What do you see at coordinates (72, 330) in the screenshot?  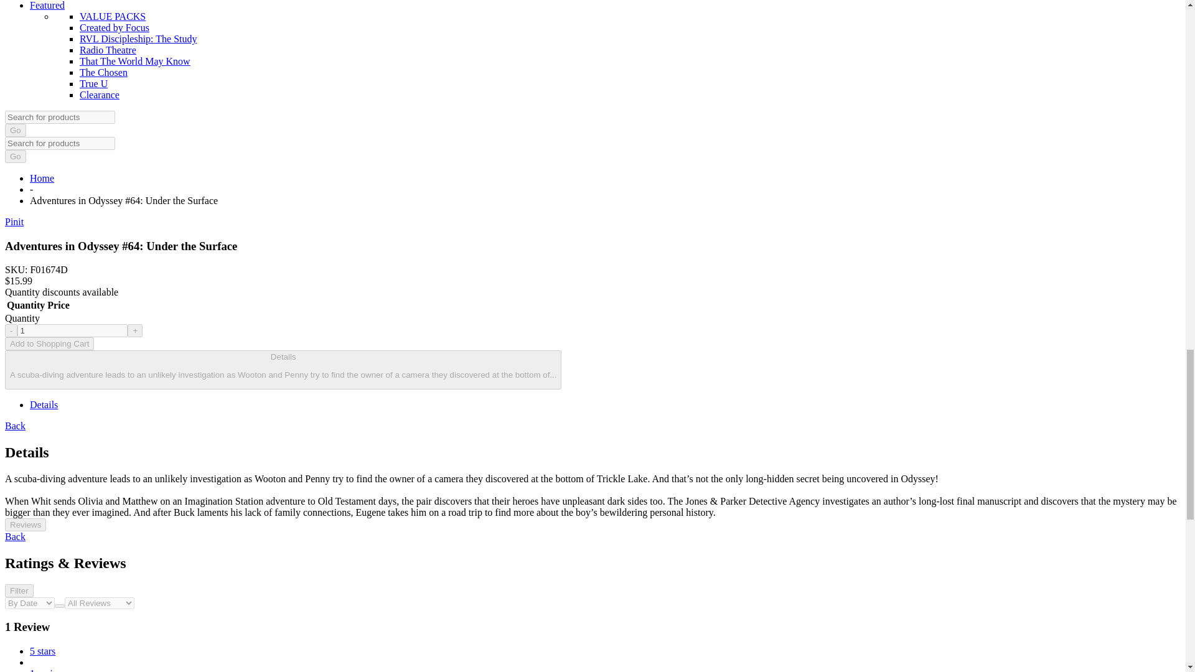 I see `1` at bounding box center [72, 330].